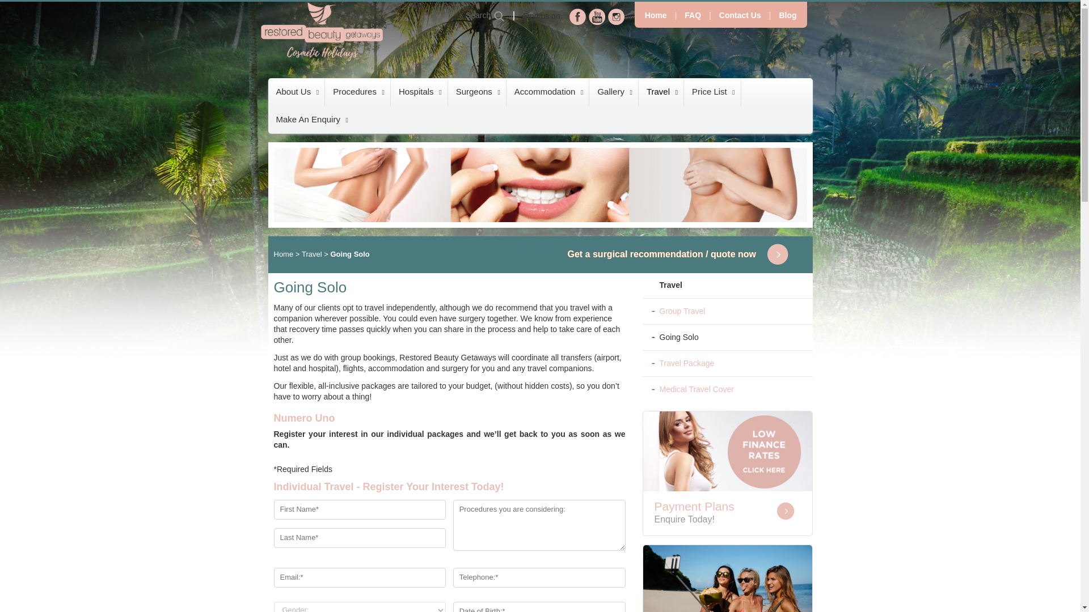 Image resolution: width=1089 pixels, height=612 pixels. What do you see at coordinates (616, 17) in the screenshot?
I see `Instagram` at bounding box center [616, 17].